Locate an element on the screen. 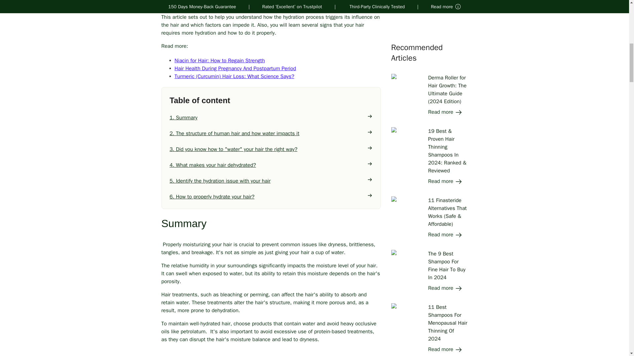 Image resolution: width=634 pixels, height=356 pixels. 1. Summary is located at coordinates (271, 117).